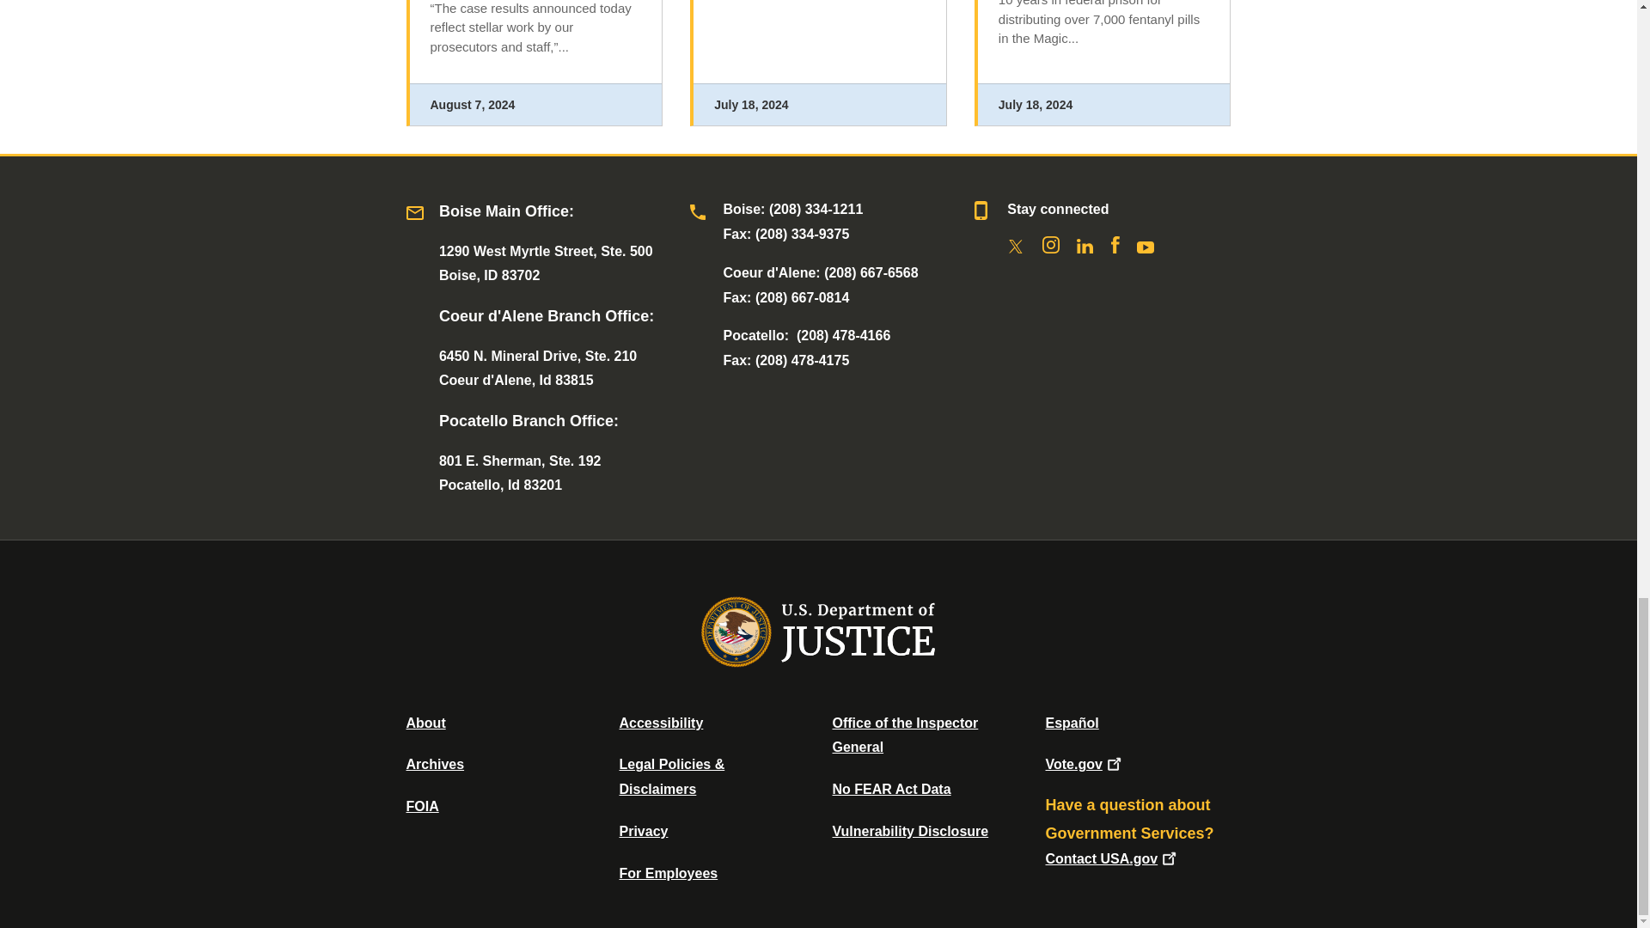  Describe the element at coordinates (890, 789) in the screenshot. I see `Data Posted Pursuant To The No Fear Act` at that location.